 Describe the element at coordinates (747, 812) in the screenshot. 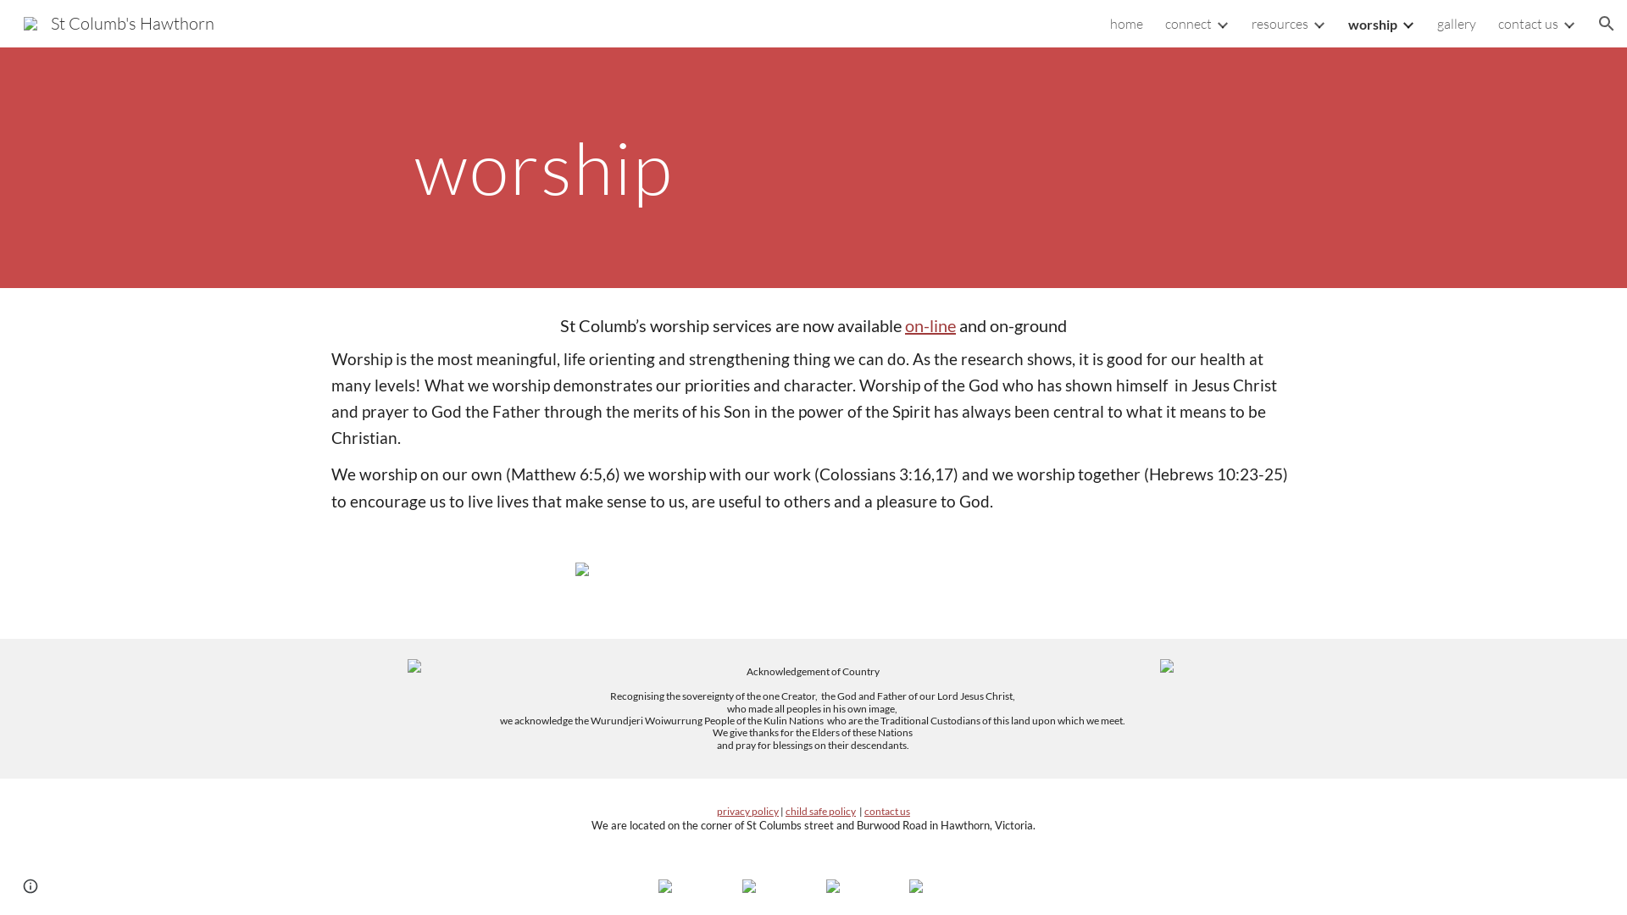

I see `privacy policy` at that location.